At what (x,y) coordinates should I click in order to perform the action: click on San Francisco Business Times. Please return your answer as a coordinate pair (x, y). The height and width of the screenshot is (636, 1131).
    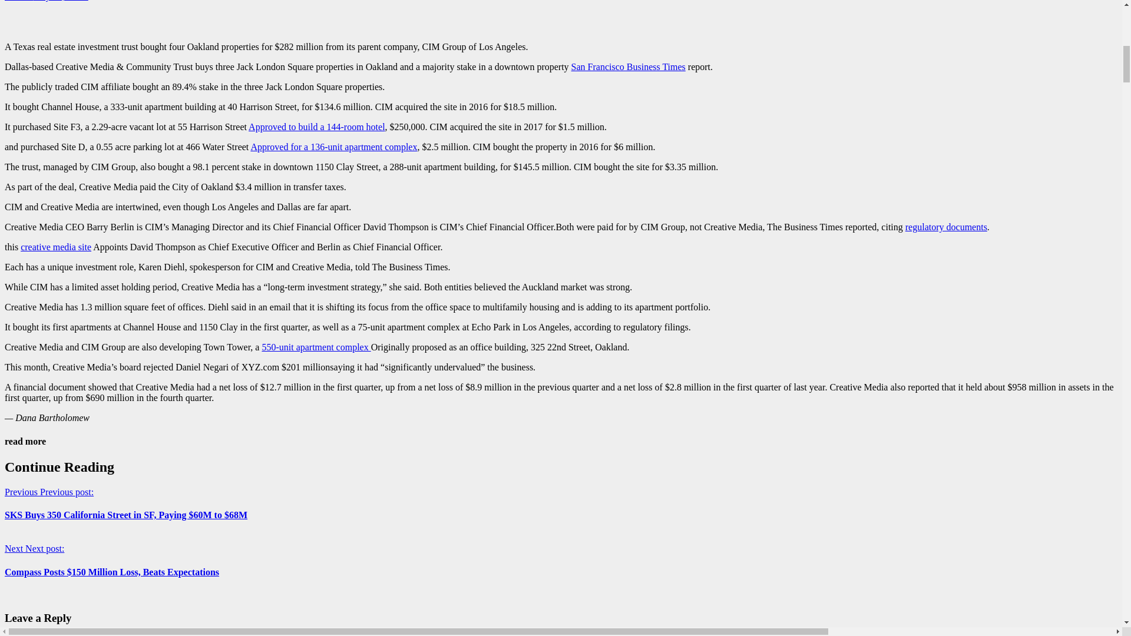
    Looking at the image, I should click on (628, 67).